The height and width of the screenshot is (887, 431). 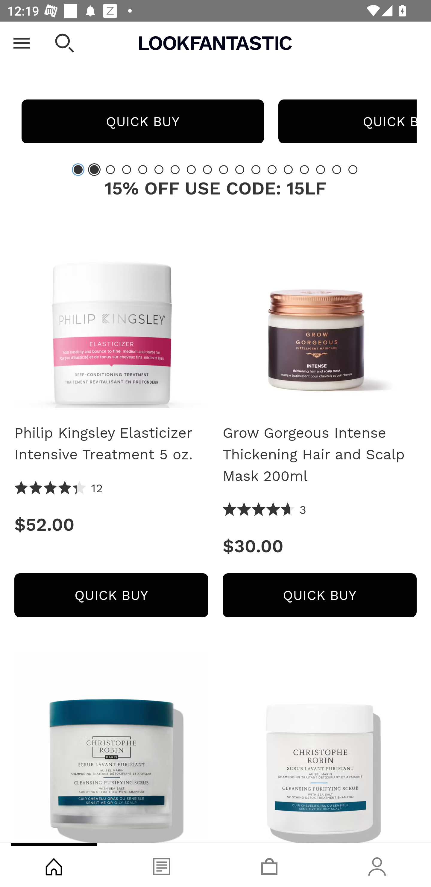 What do you see at coordinates (256, 169) in the screenshot?
I see `Slide 12` at bounding box center [256, 169].